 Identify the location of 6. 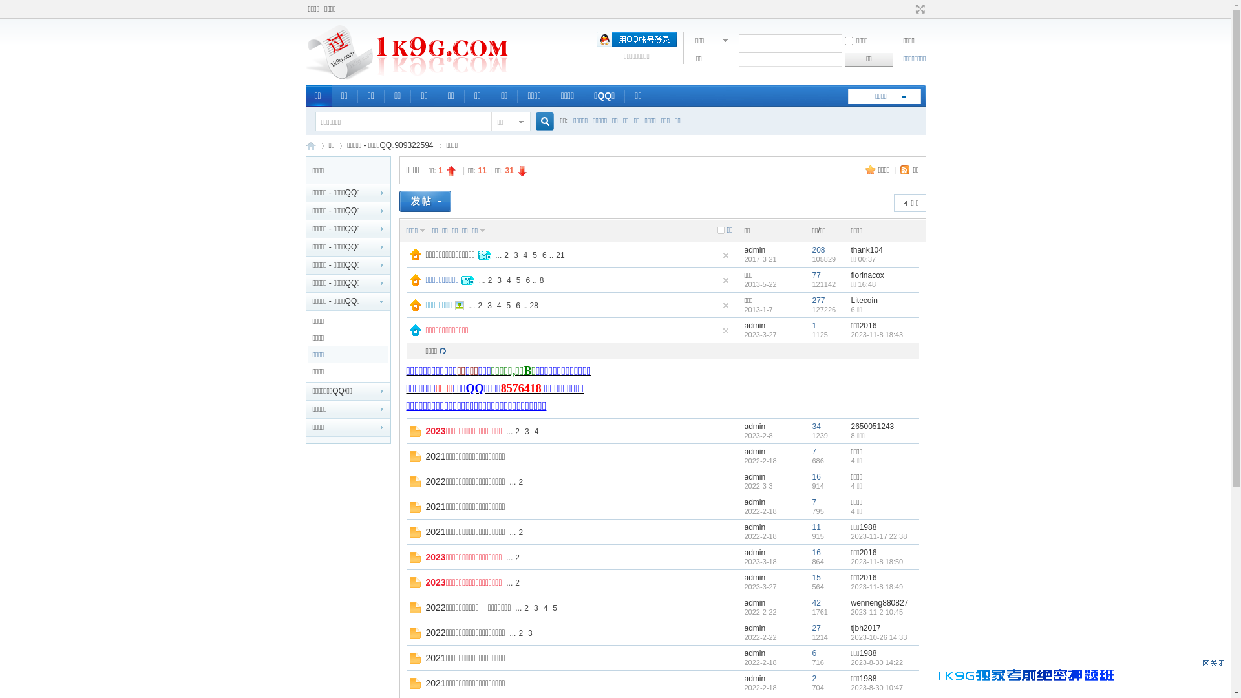
(814, 653).